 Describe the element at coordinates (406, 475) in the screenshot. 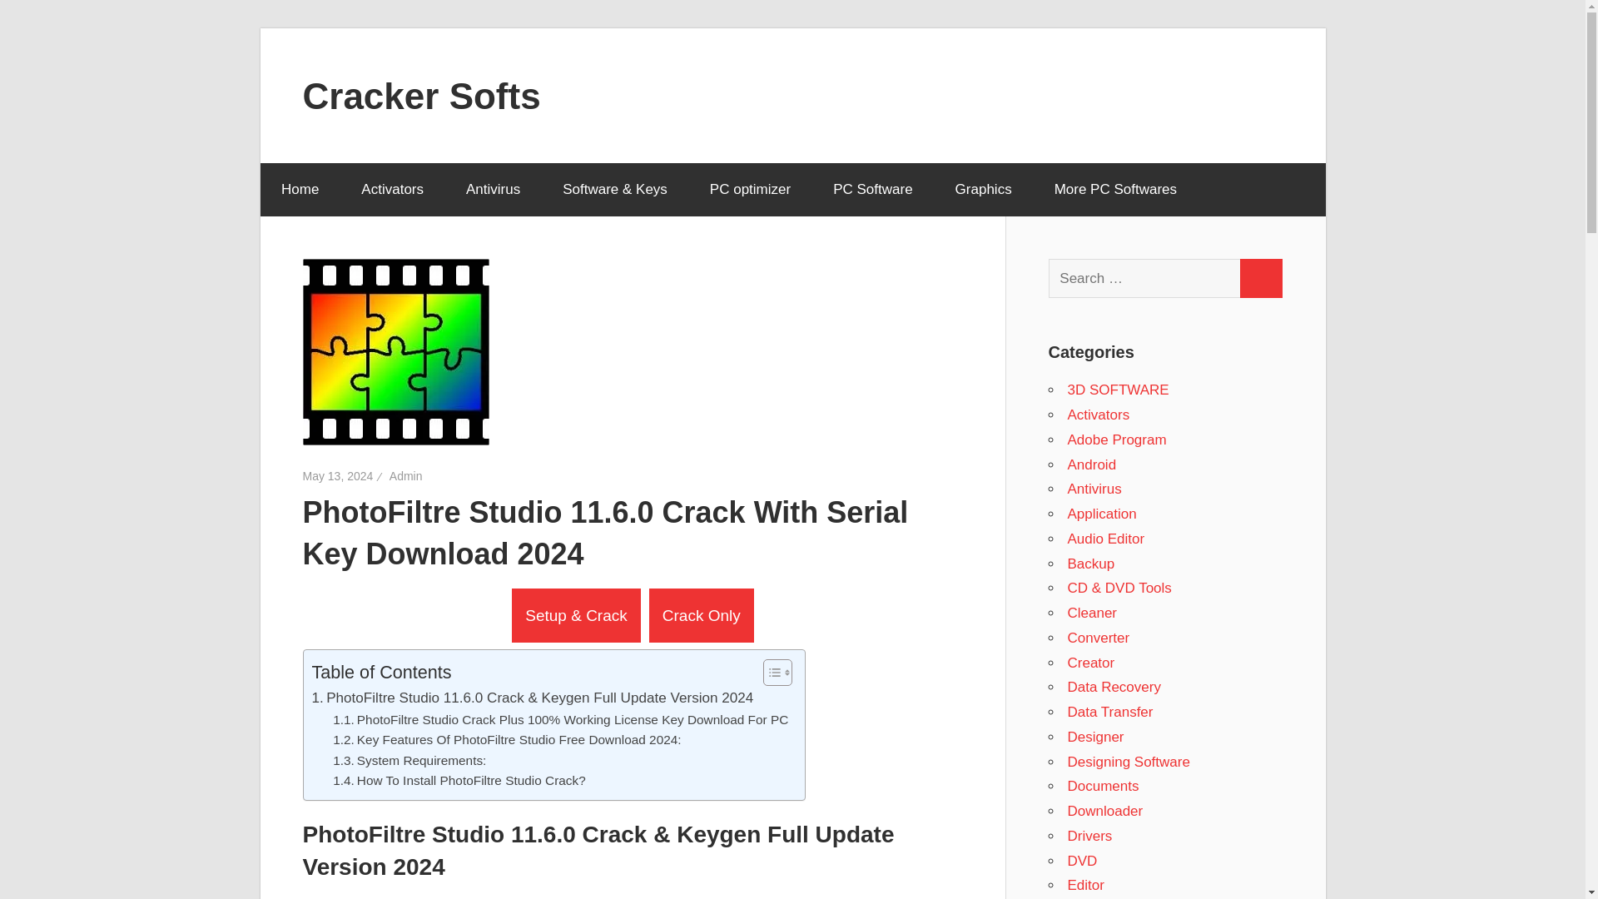

I see `Admin` at that location.